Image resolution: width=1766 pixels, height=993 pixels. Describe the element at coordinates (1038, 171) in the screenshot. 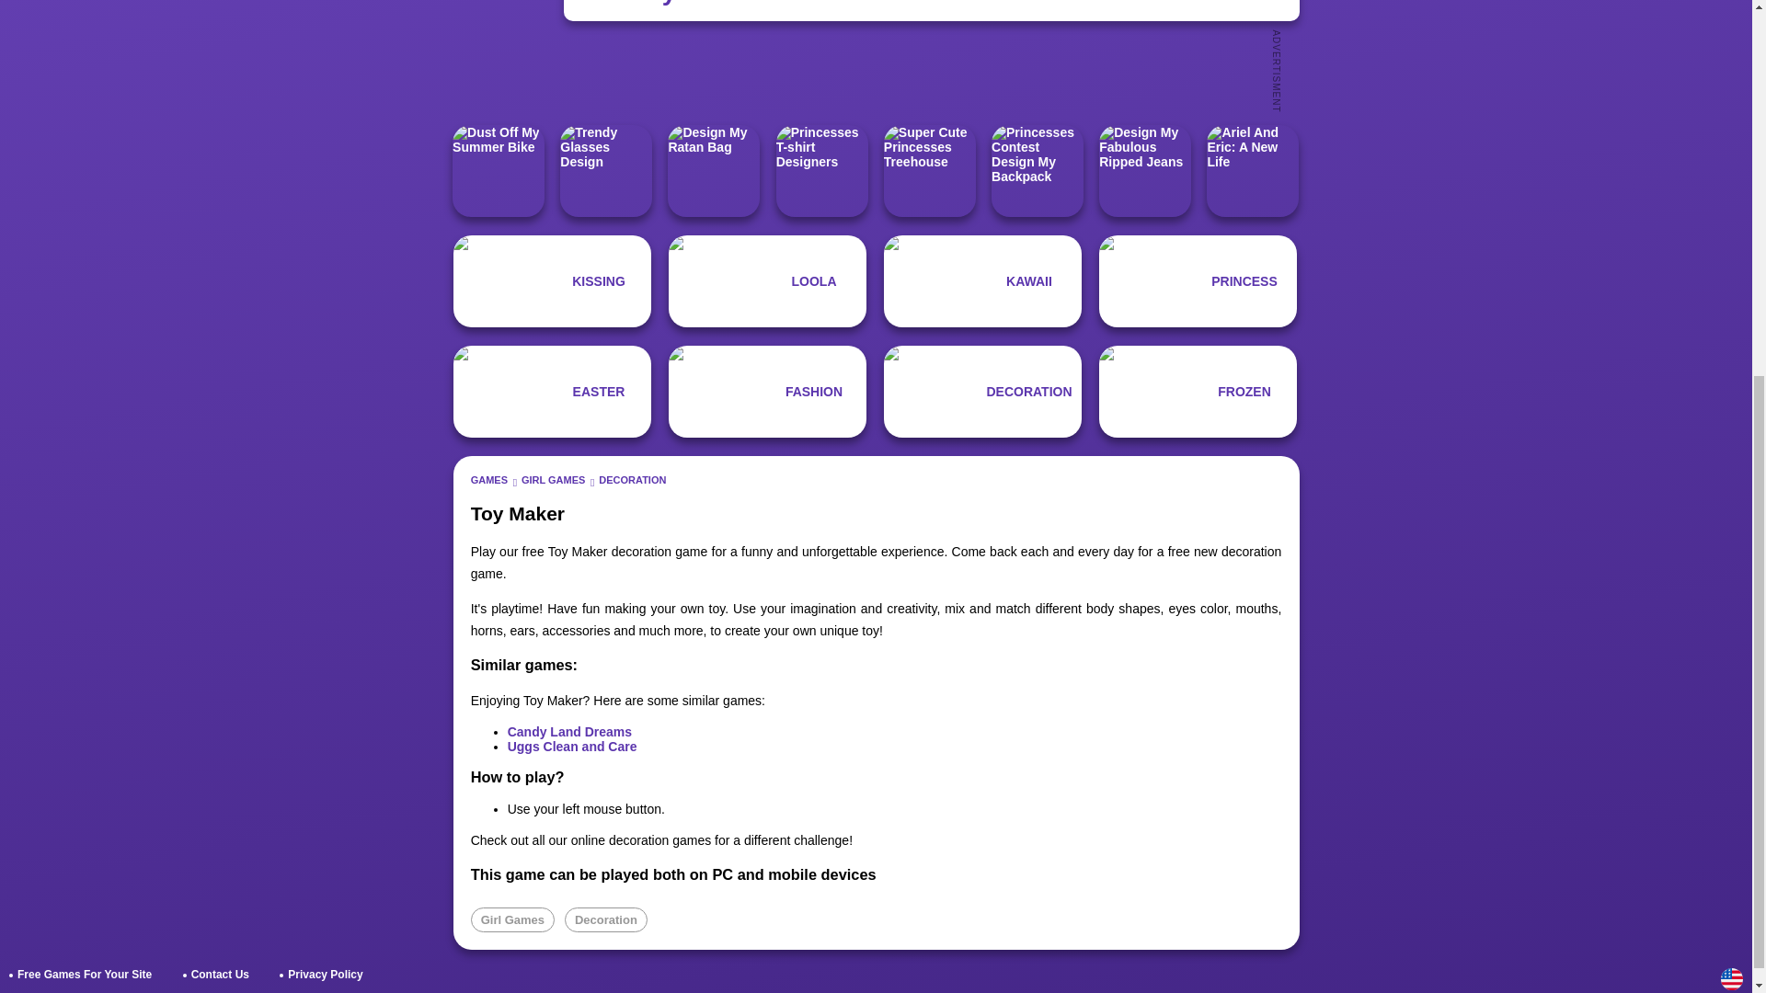

I see `Princesses Contest Design My Backpack` at that location.